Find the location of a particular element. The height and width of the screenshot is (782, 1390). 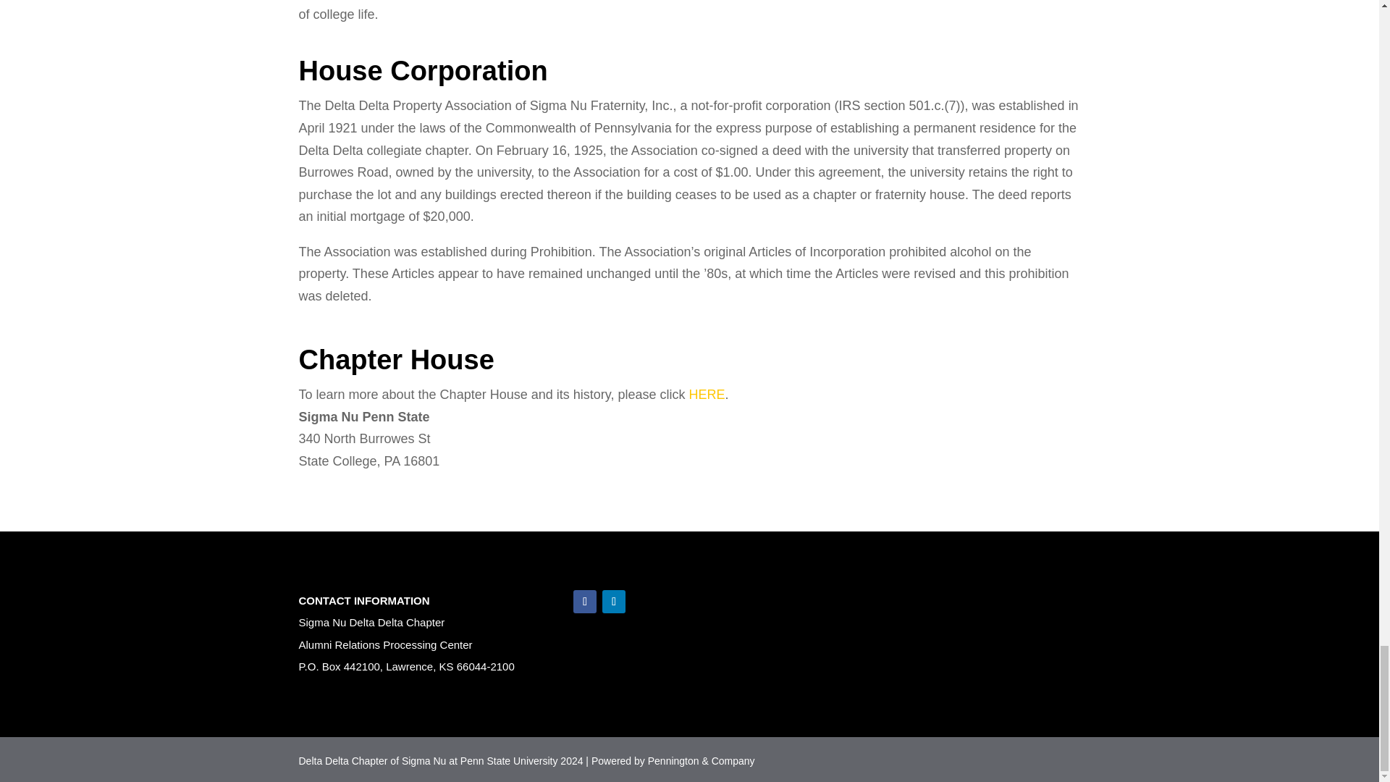

Follow on Facebook is located at coordinates (584, 601).